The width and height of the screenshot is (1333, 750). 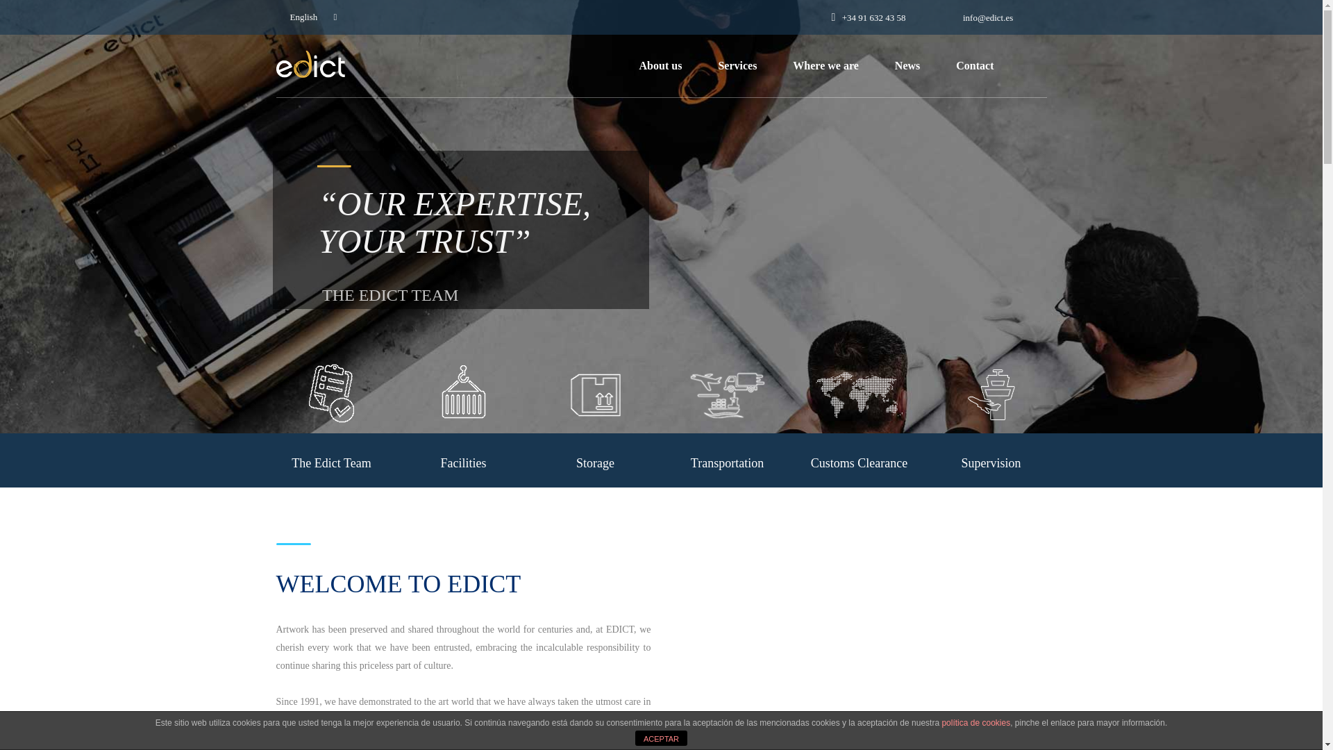 I want to click on About us, so click(x=661, y=65).